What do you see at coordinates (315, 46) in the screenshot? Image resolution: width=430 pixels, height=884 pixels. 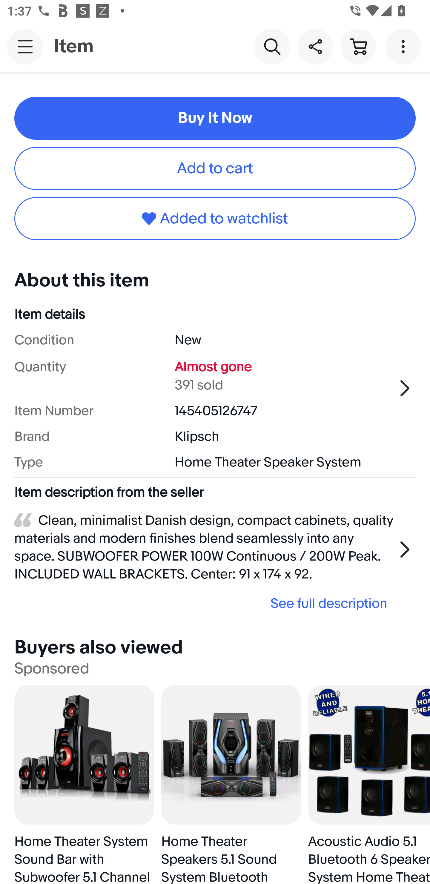 I see `Share this item` at bounding box center [315, 46].